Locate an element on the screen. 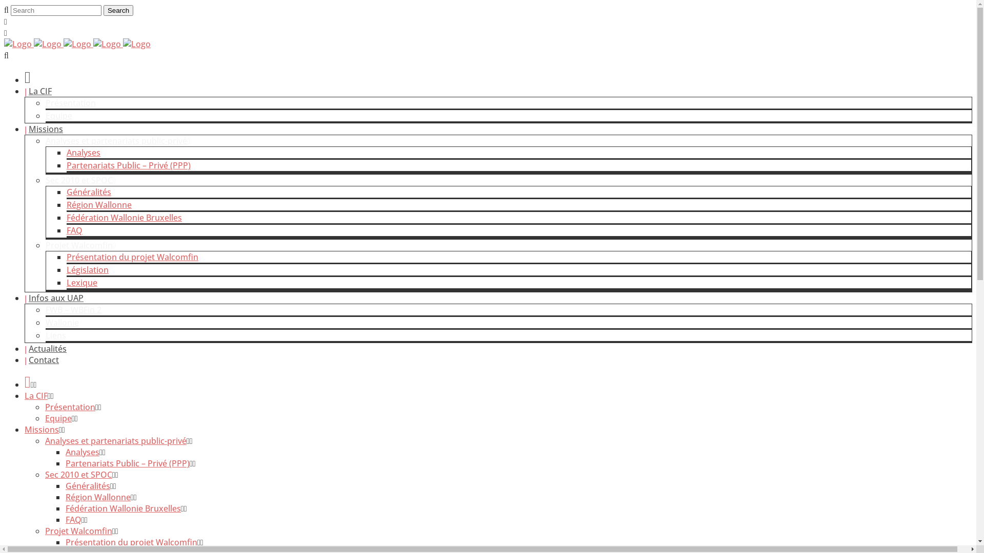 This screenshot has width=984, height=553. Equipe is located at coordinates (59, 116).